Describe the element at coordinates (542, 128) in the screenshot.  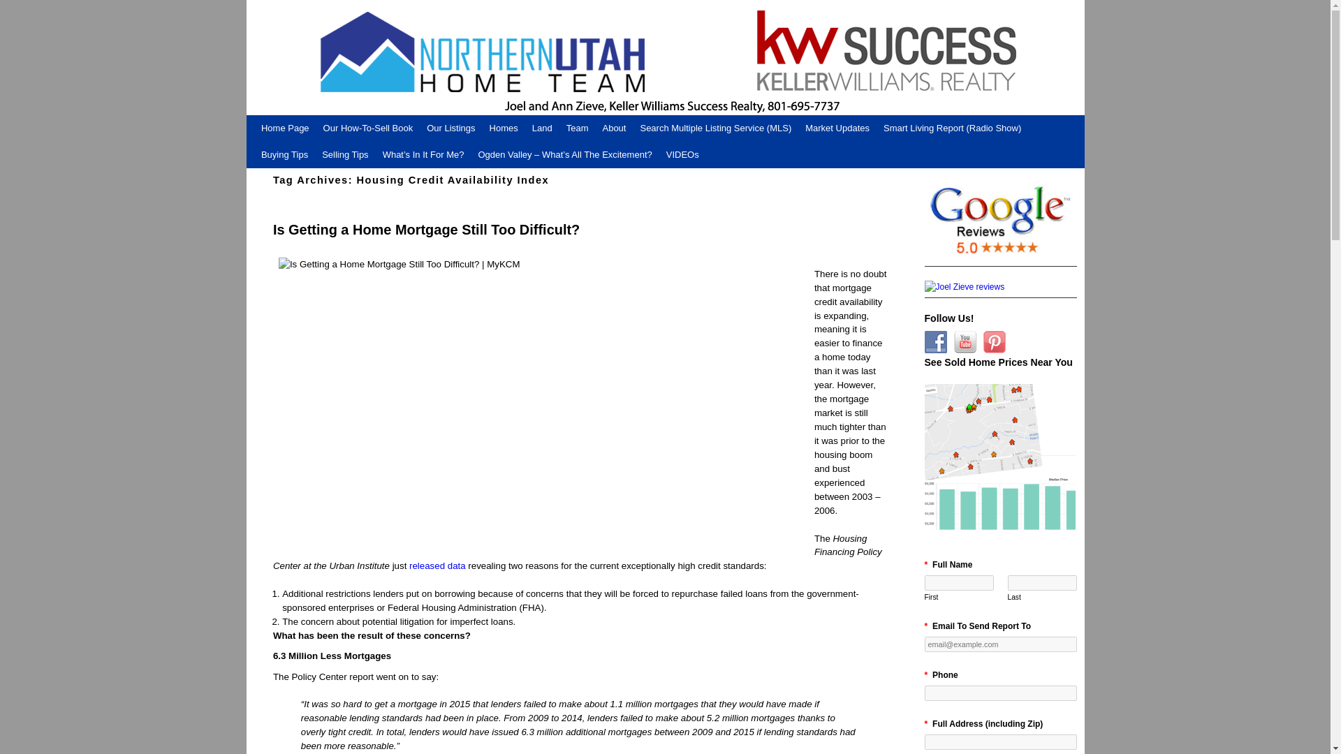
I see `Land` at that location.